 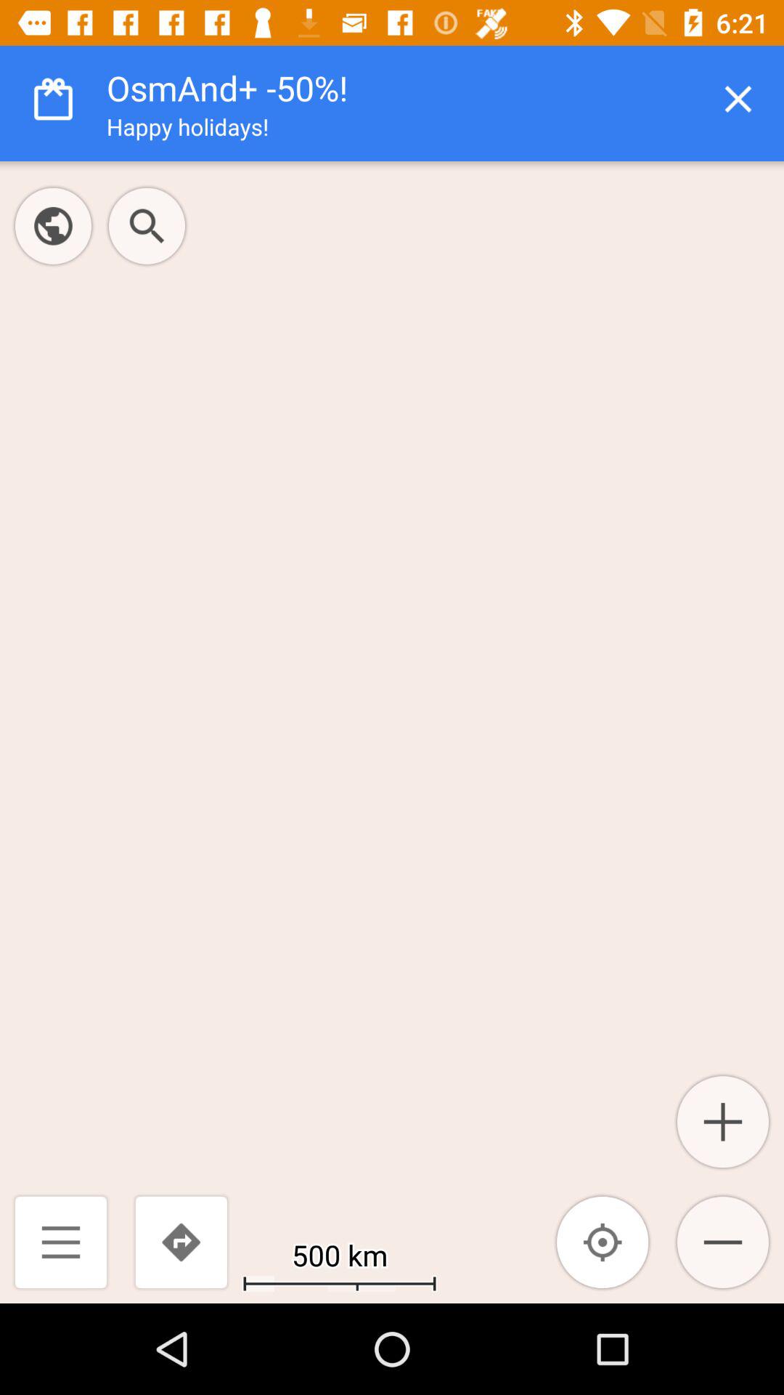 What do you see at coordinates (181, 1242) in the screenshot?
I see `choose item to the left of the 500 km icon` at bounding box center [181, 1242].